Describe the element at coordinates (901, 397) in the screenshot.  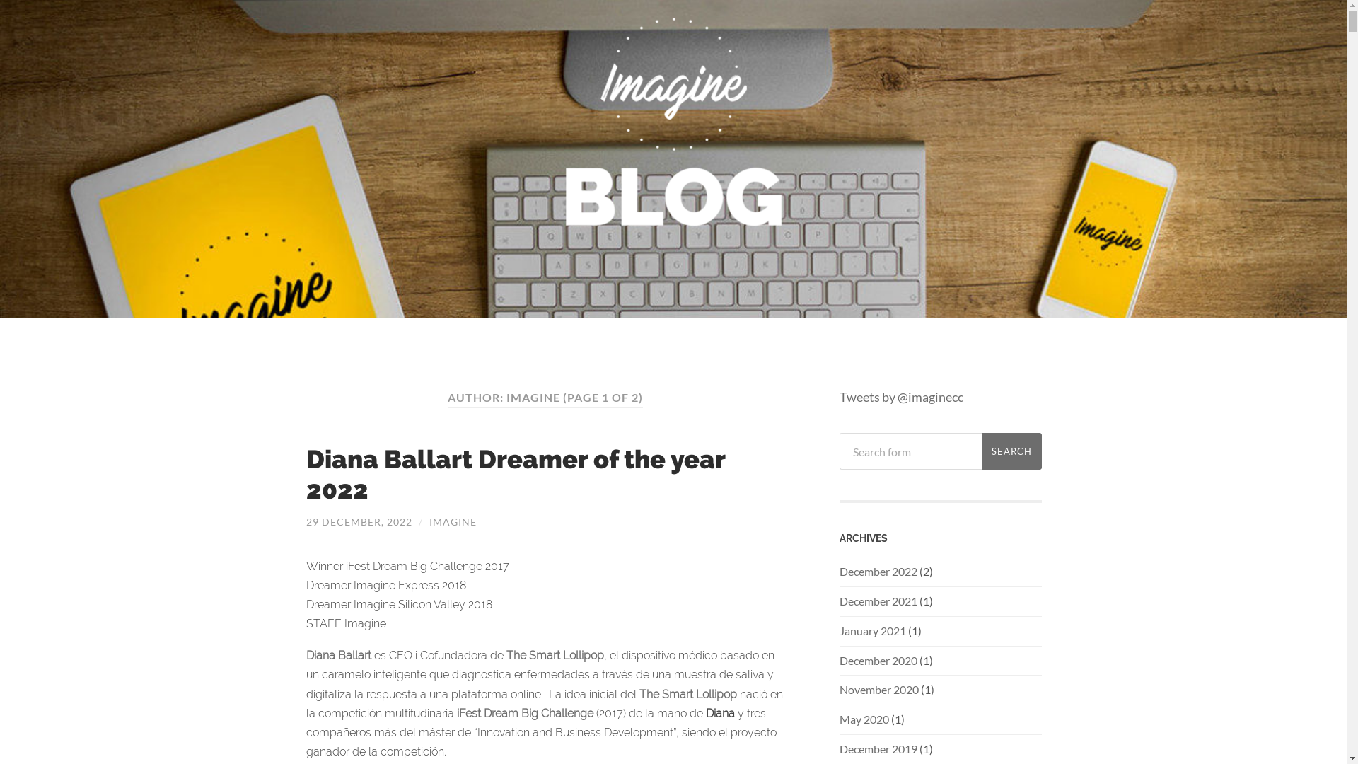
I see `Tweets by @imaginecc` at that location.